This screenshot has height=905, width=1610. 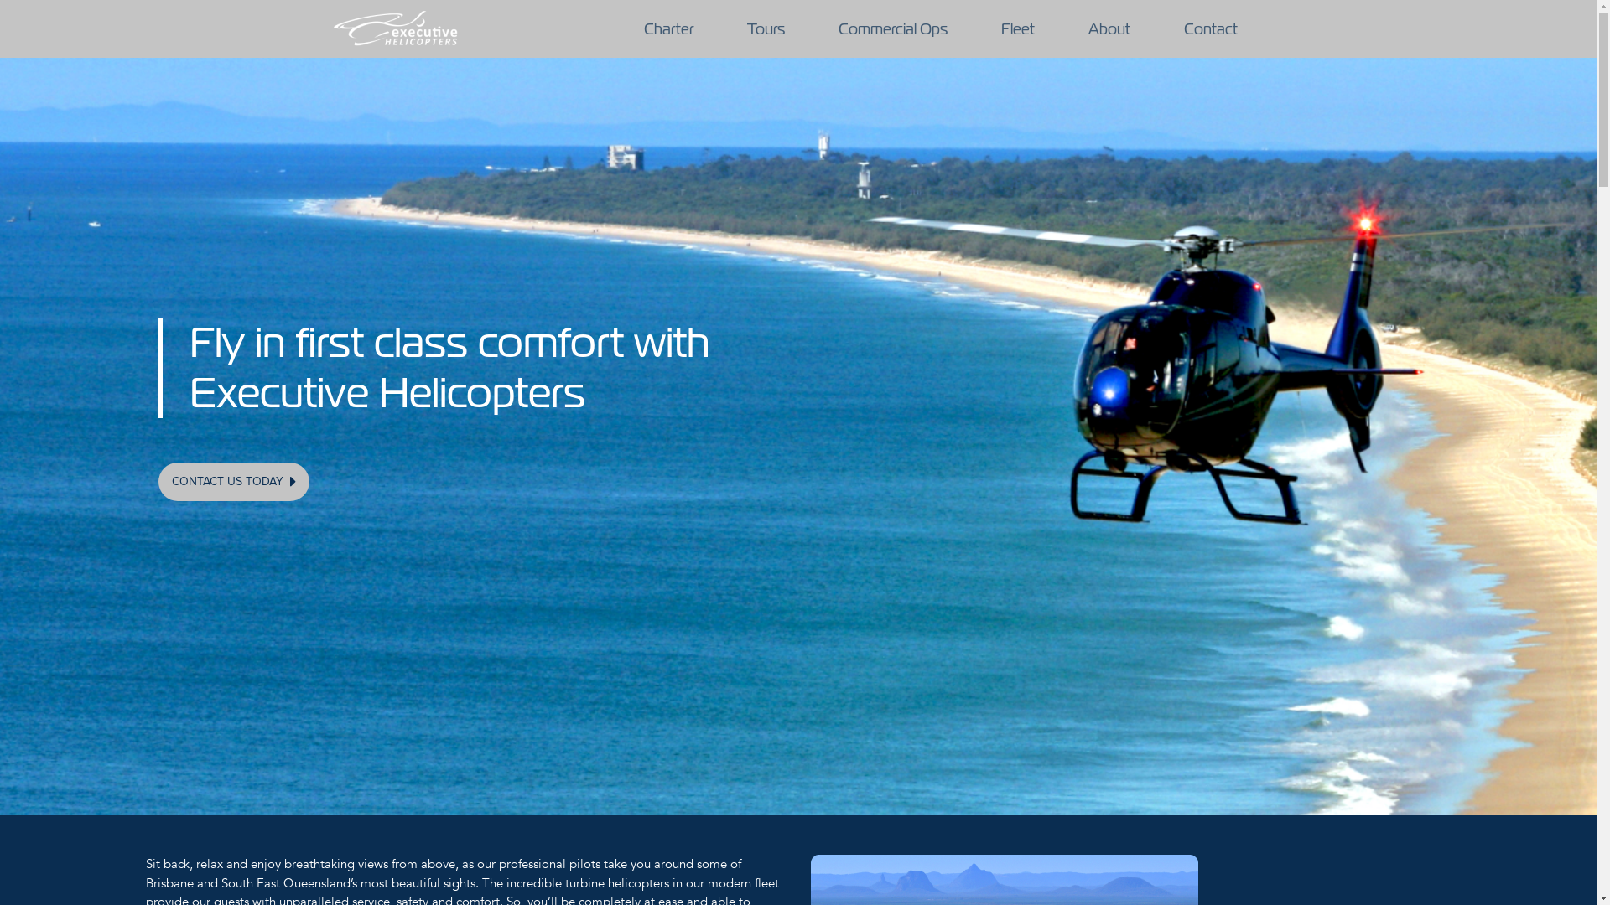 I want to click on Contact, so click(x=1211, y=28).